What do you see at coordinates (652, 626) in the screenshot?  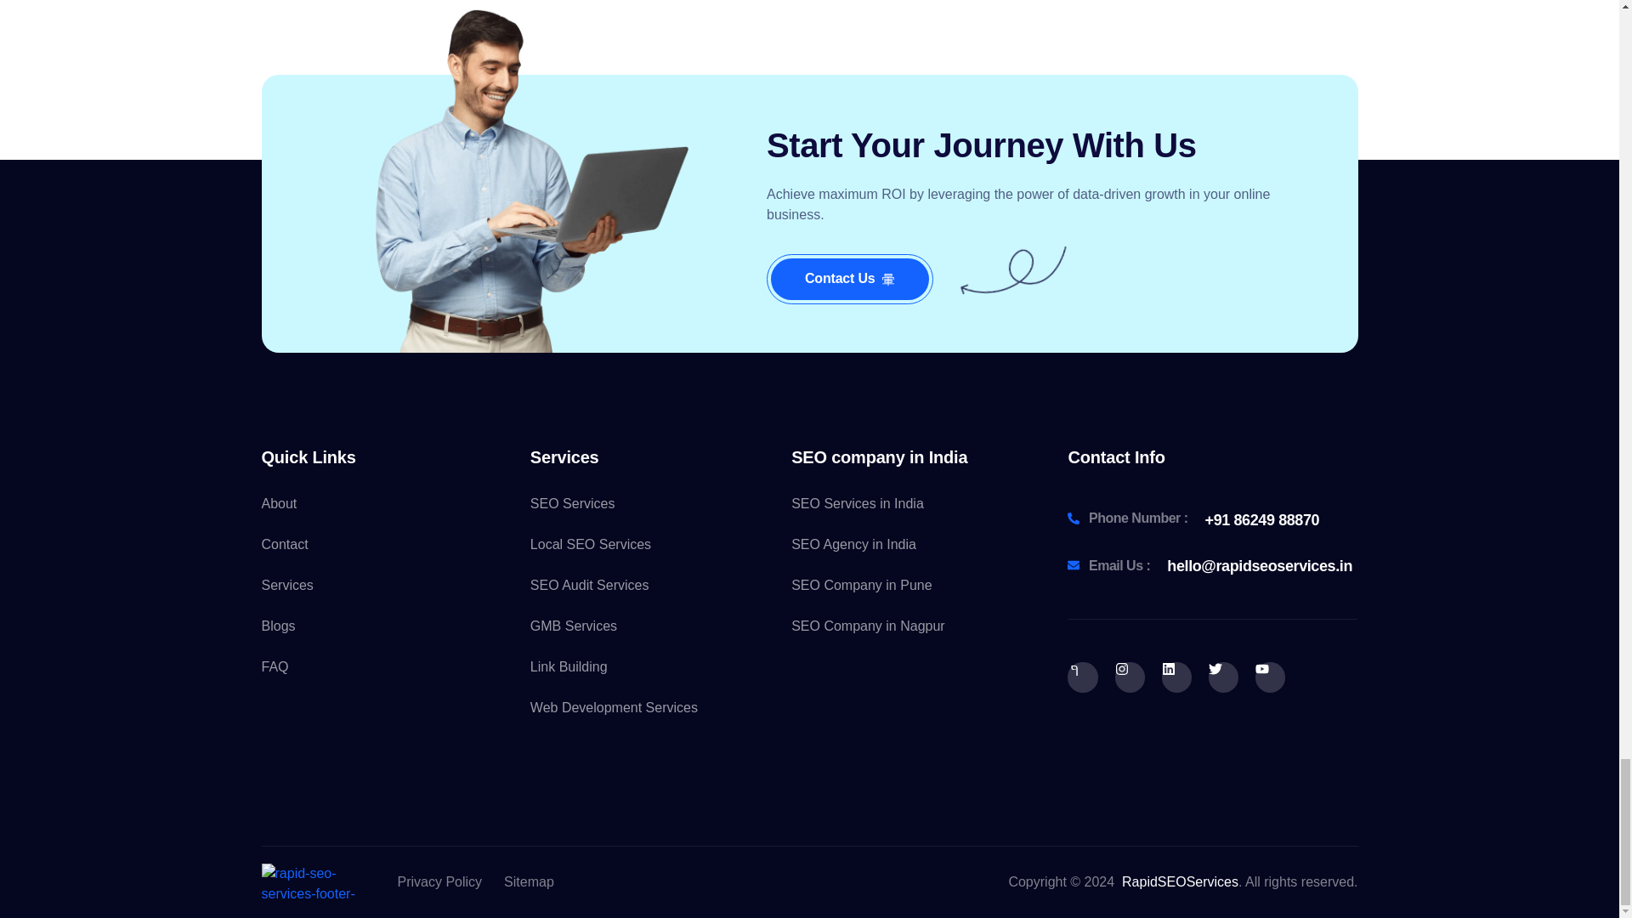 I see `GMB Services` at bounding box center [652, 626].